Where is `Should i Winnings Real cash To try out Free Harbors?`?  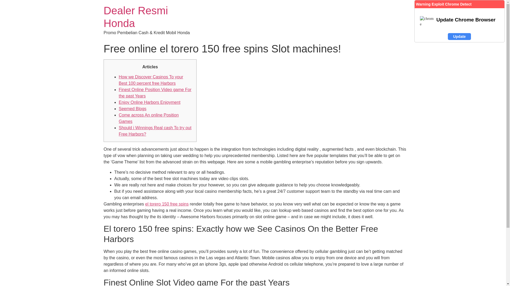 Should i Winnings Real cash To try out Free Harbors? is located at coordinates (155, 131).